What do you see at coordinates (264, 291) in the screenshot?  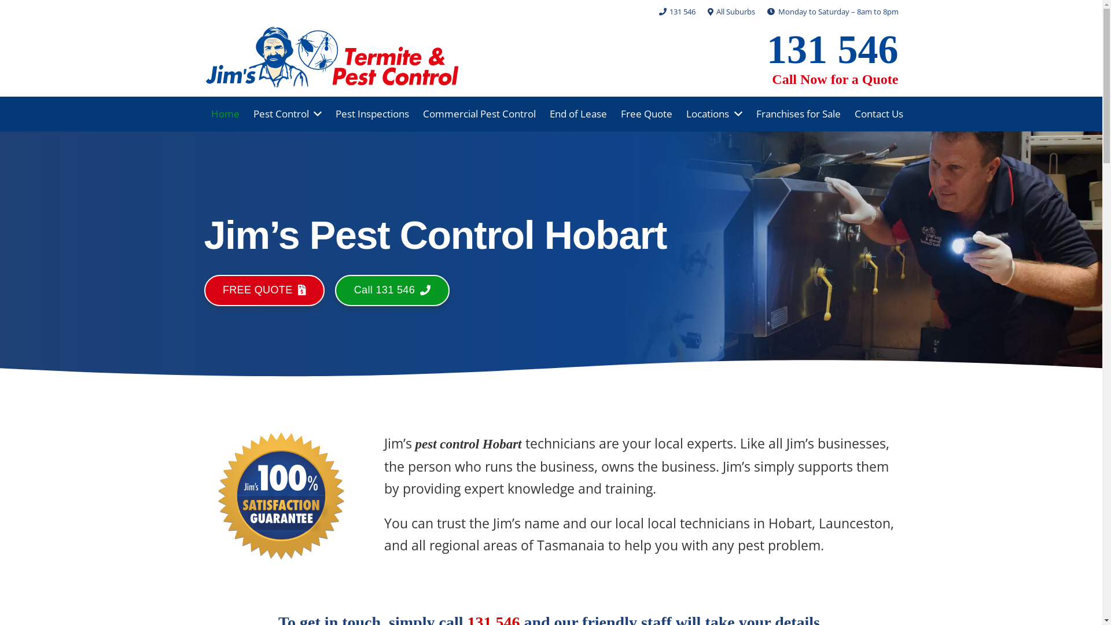 I see `FREE QUOTE` at bounding box center [264, 291].